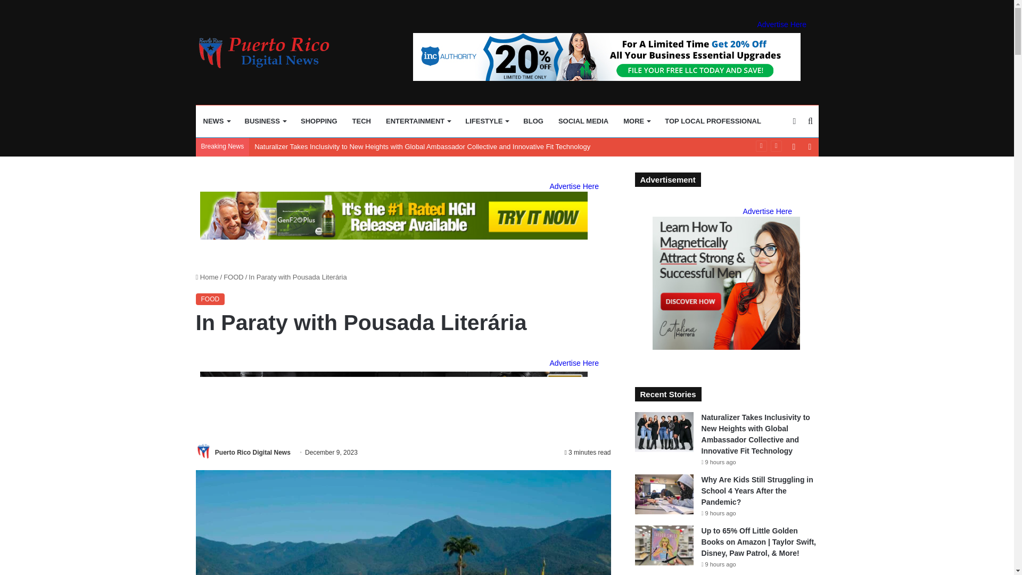  Describe the element at coordinates (583, 121) in the screenshot. I see `SOCIAL MEDIA` at that location.